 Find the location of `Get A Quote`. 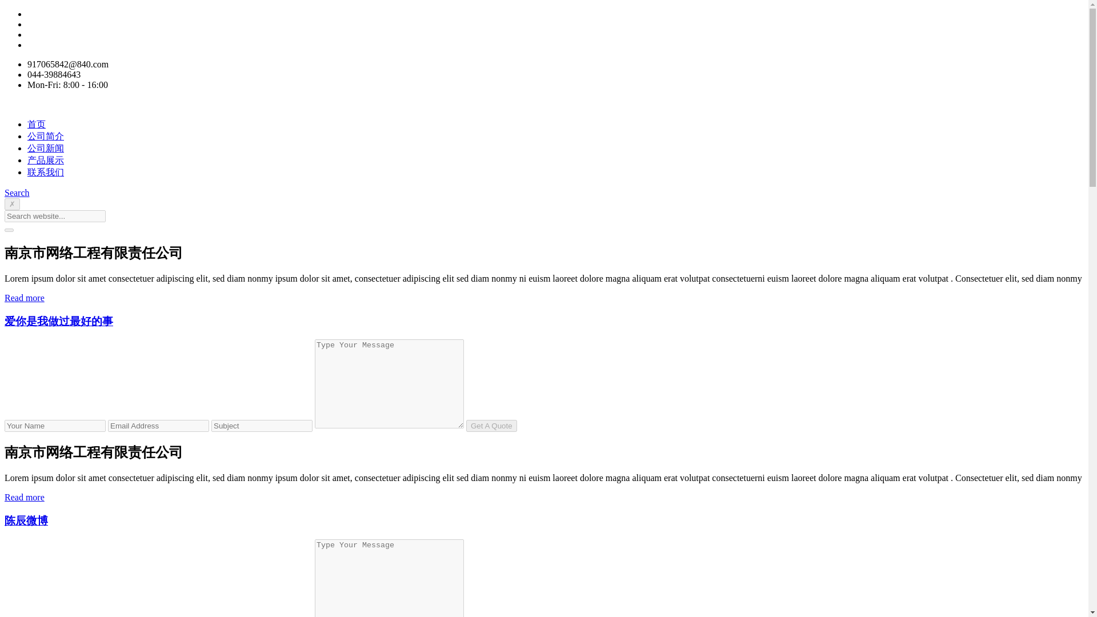

Get A Quote is located at coordinates (491, 426).